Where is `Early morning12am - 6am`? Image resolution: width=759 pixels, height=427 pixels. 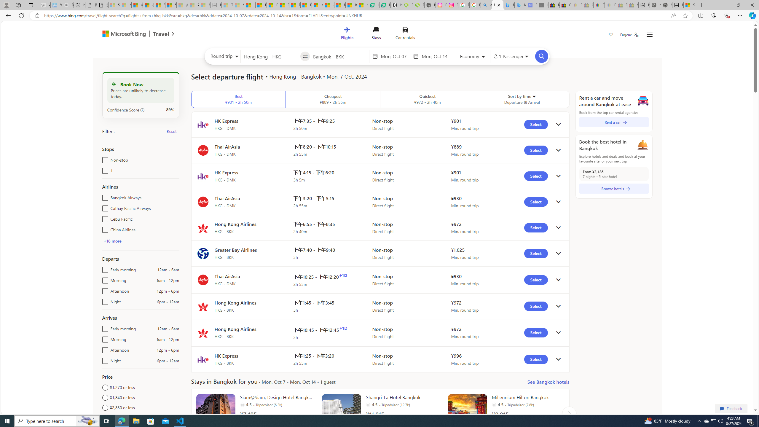 Early morning12am - 6am is located at coordinates (104, 327).